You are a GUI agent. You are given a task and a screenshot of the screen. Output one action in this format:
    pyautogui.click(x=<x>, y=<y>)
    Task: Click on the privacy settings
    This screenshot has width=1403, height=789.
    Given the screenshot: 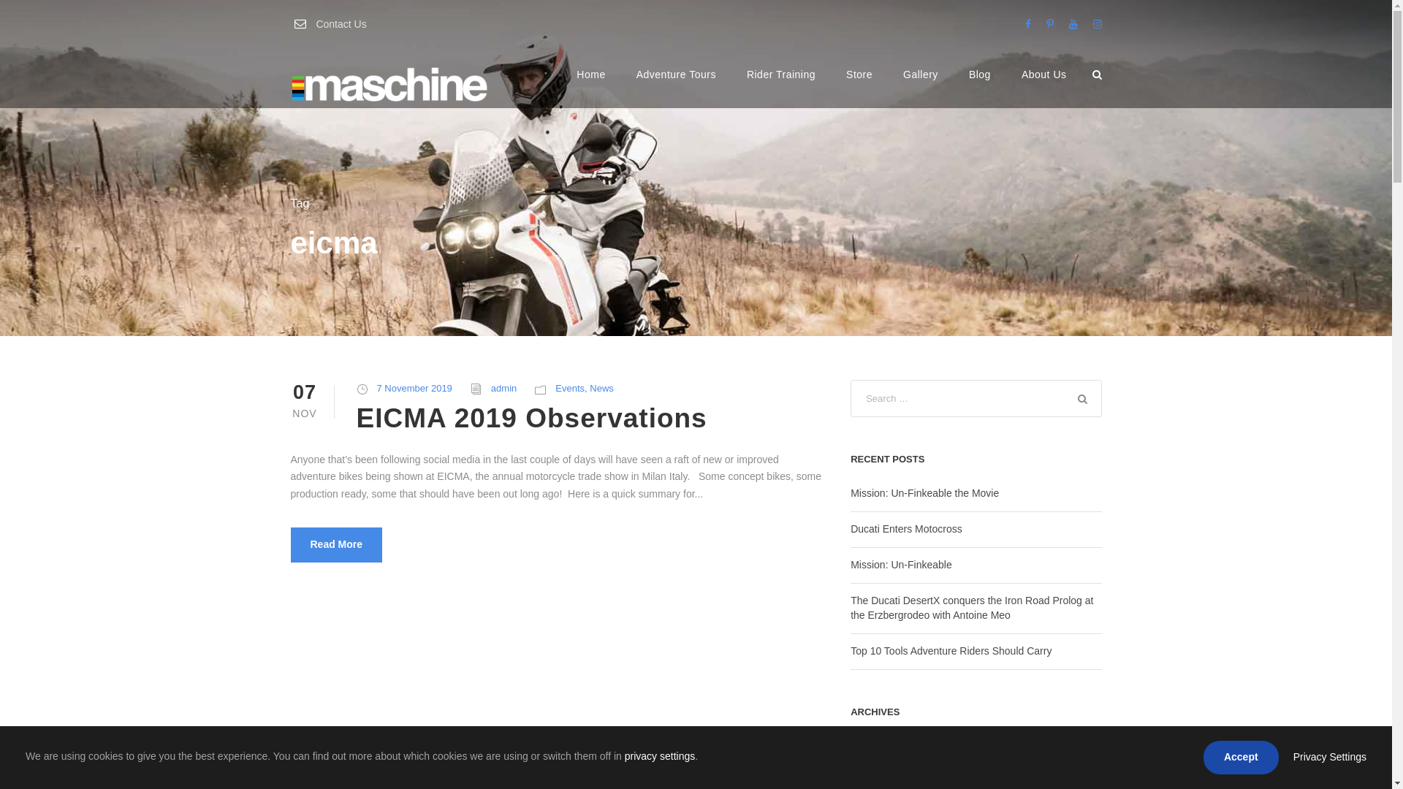 What is the action you would take?
    pyautogui.click(x=660, y=756)
    